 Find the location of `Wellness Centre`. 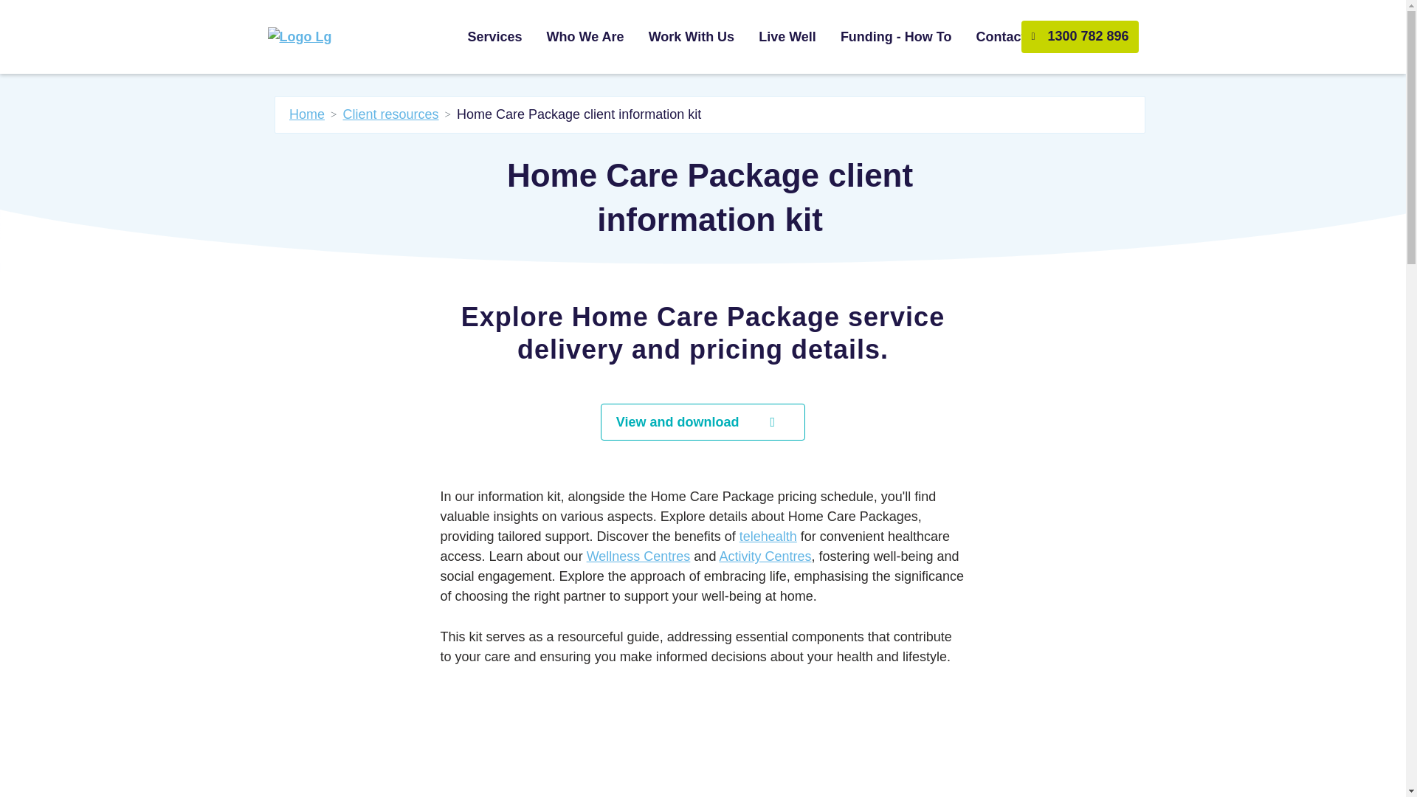

Wellness Centre is located at coordinates (638, 556).